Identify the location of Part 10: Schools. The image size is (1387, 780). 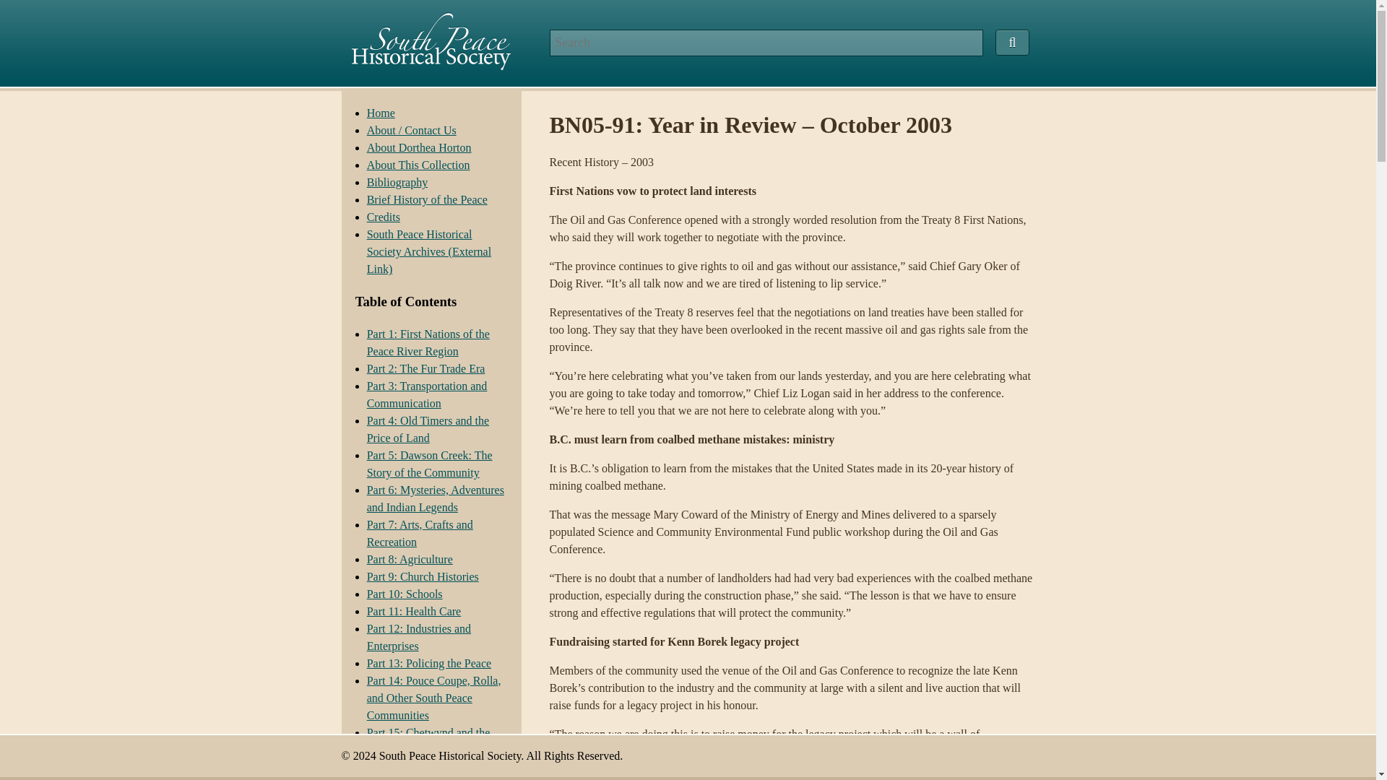
(405, 594).